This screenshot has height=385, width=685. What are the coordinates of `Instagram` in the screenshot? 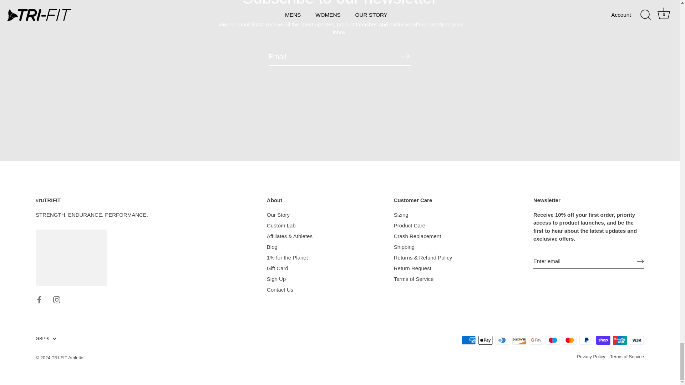 It's located at (56, 299).